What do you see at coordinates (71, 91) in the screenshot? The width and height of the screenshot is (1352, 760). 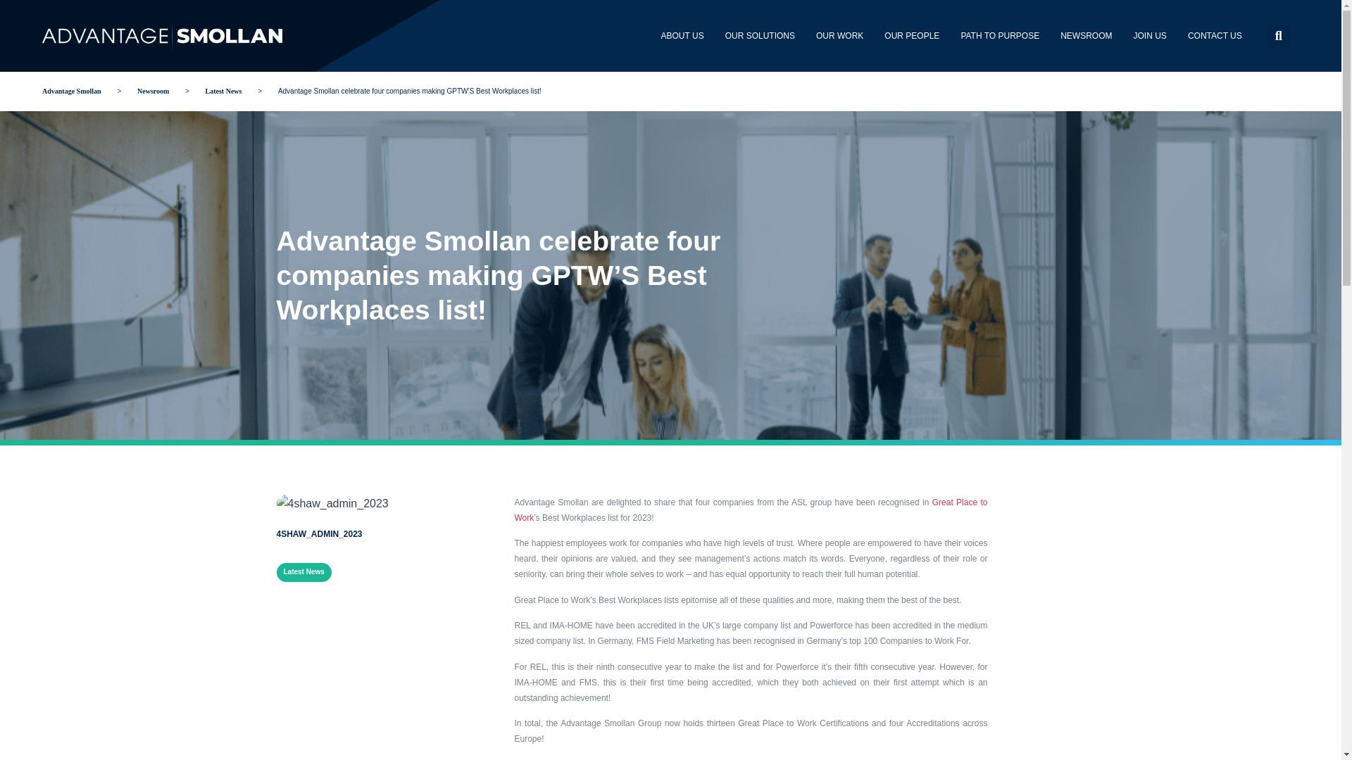 I see `Go to Advantage Smollan.` at bounding box center [71, 91].